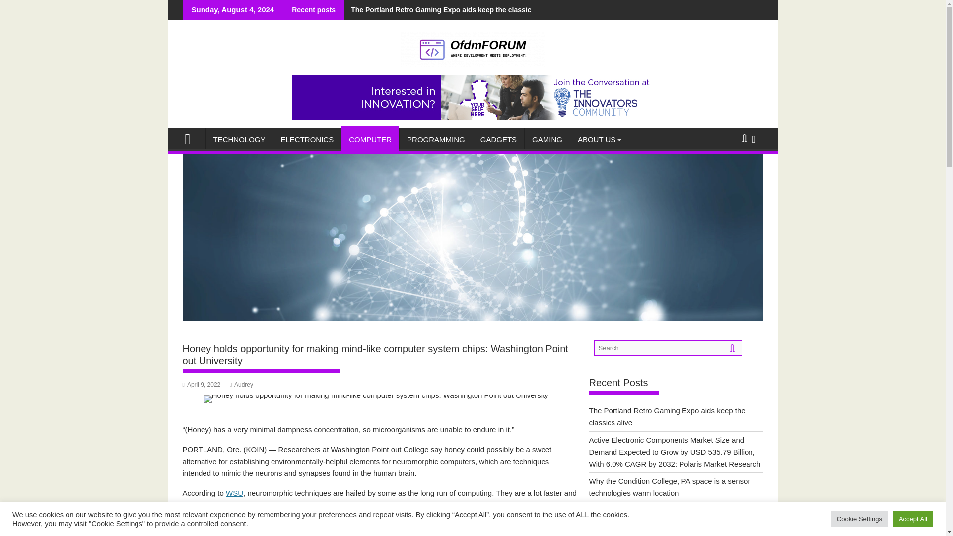 This screenshot has width=953, height=536. What do you see at coordinates (498, 140) in the screenshot?
I see `GADGETS` at bounding box center [498, 140].